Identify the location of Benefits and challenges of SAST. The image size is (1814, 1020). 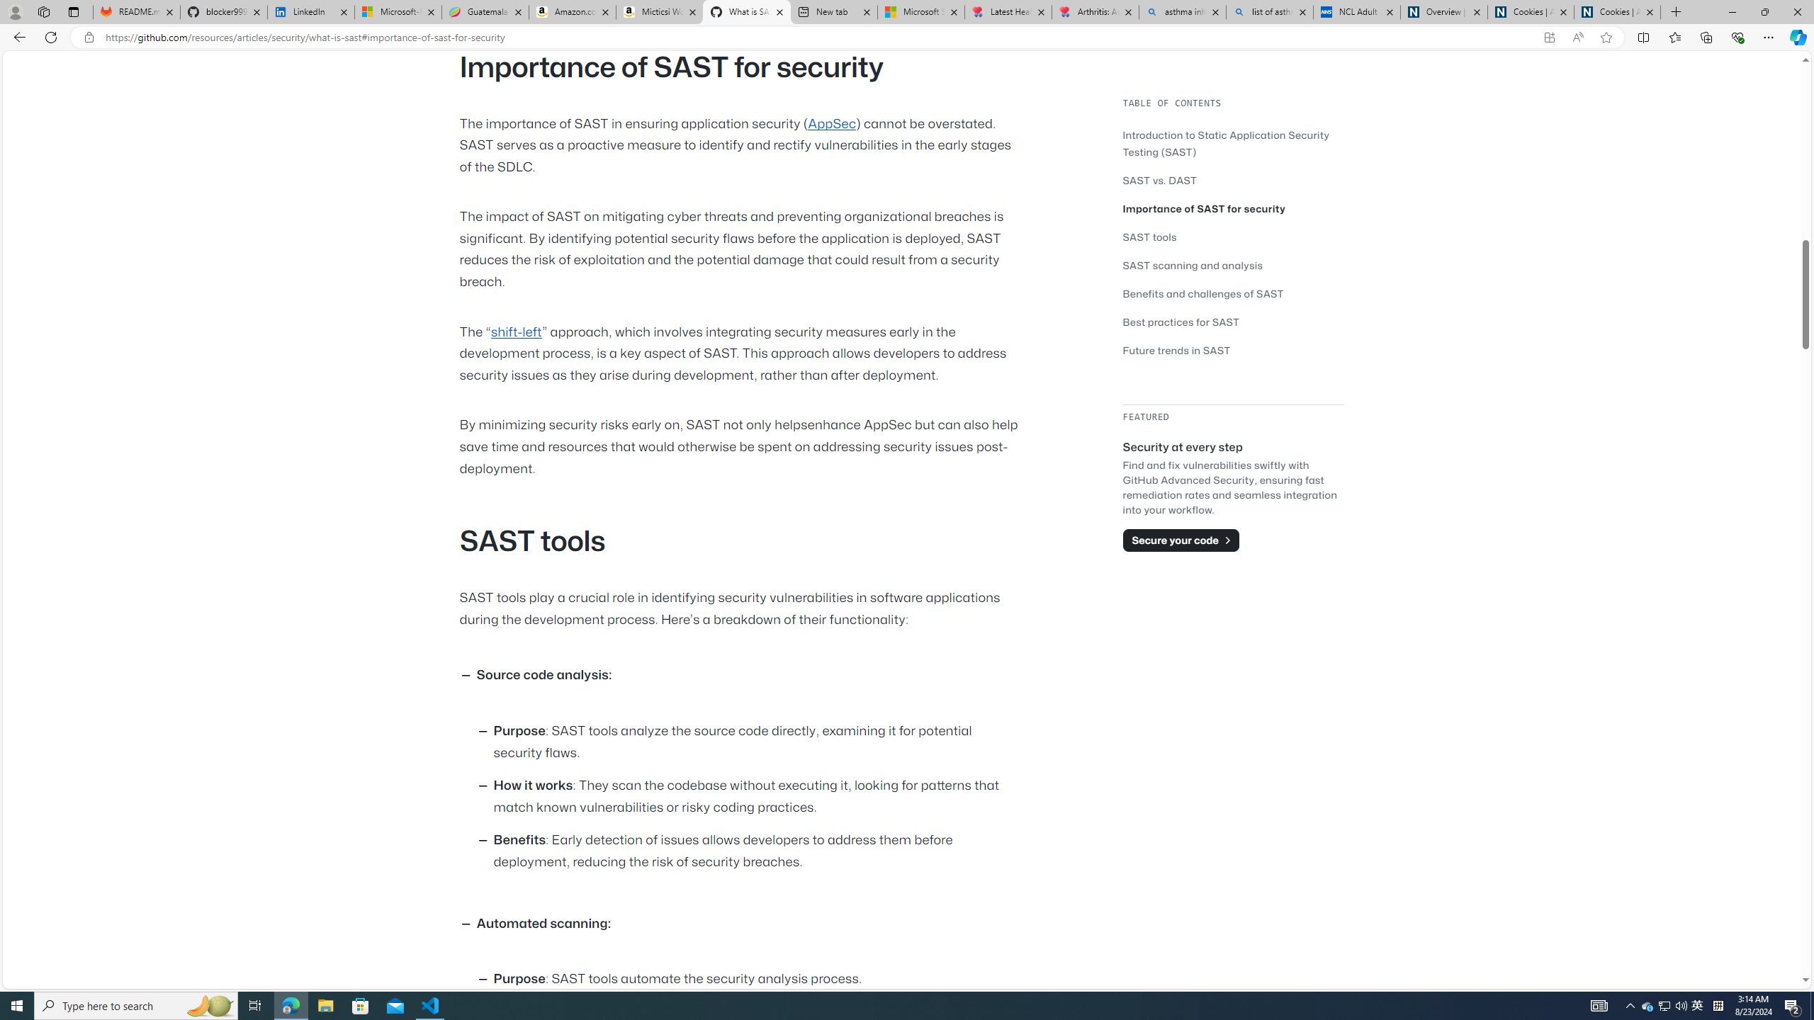
(1203, 293).